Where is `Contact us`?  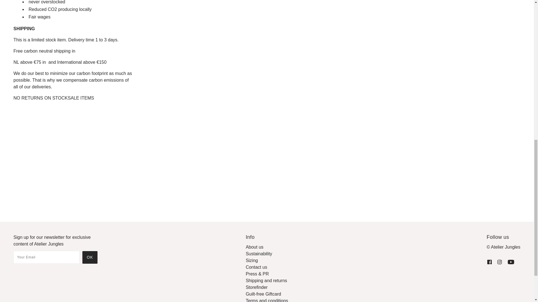 Contact us is located at coordinates (256, 267).